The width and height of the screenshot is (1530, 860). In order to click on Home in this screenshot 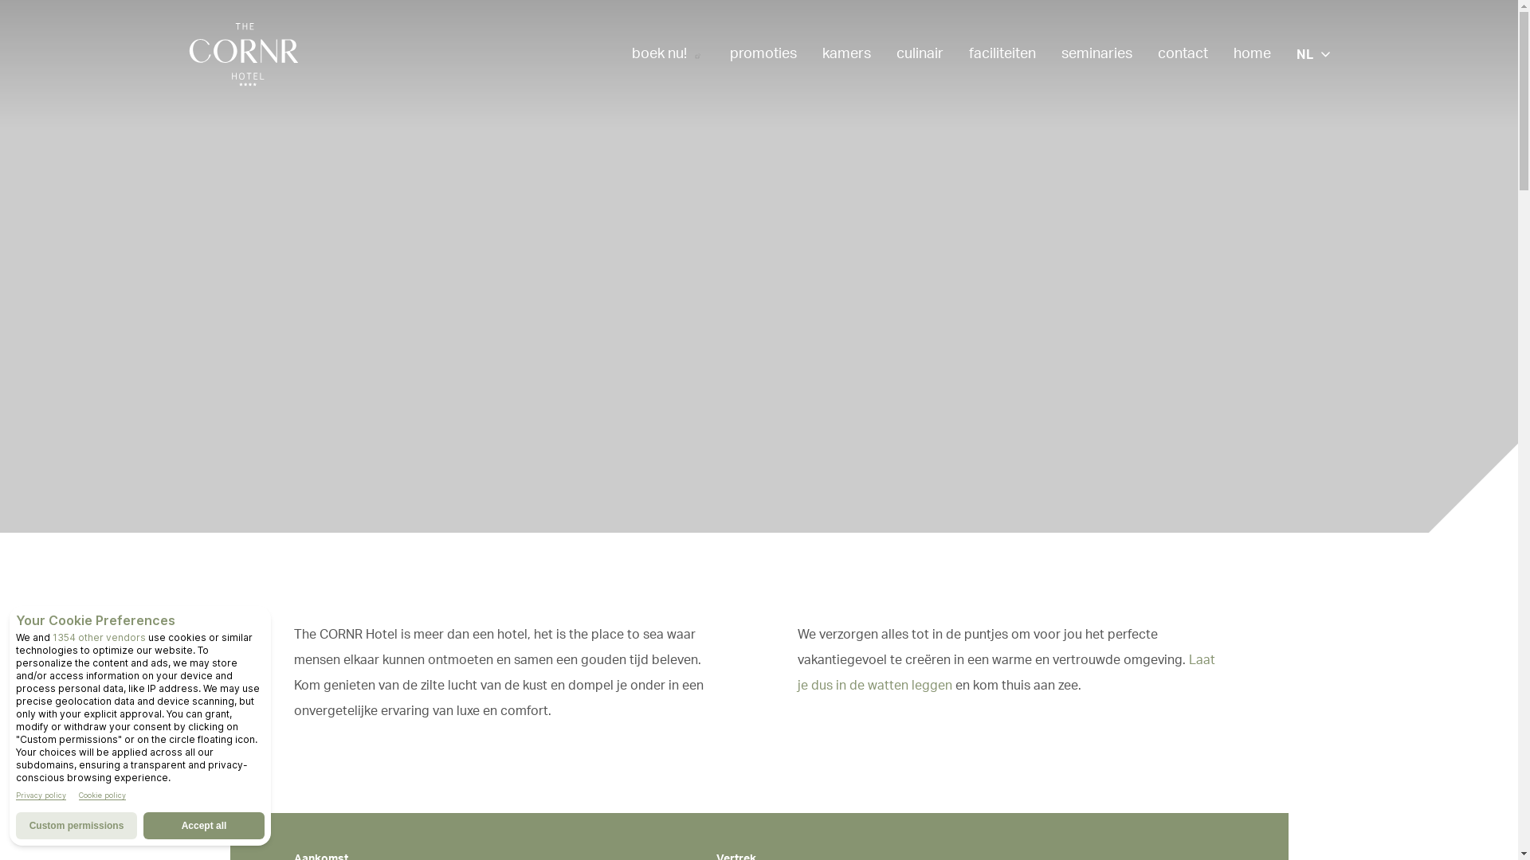, I will do `click(243, 54)`.